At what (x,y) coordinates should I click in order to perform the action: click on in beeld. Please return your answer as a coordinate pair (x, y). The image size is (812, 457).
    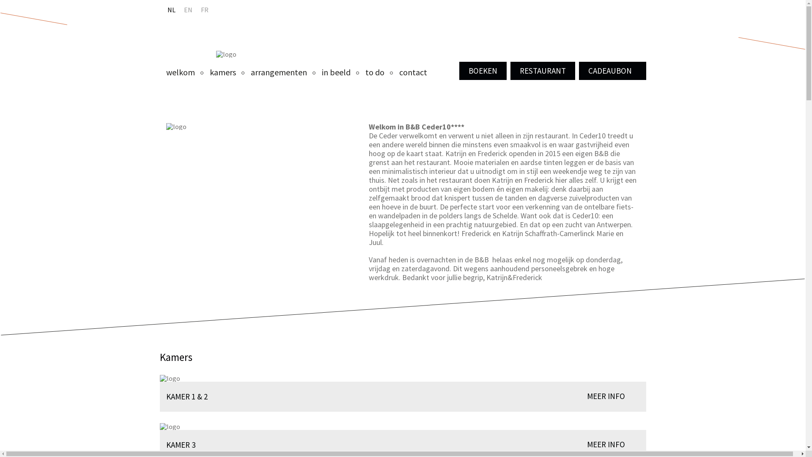
    Looking at the image, I should click on (336, 72).